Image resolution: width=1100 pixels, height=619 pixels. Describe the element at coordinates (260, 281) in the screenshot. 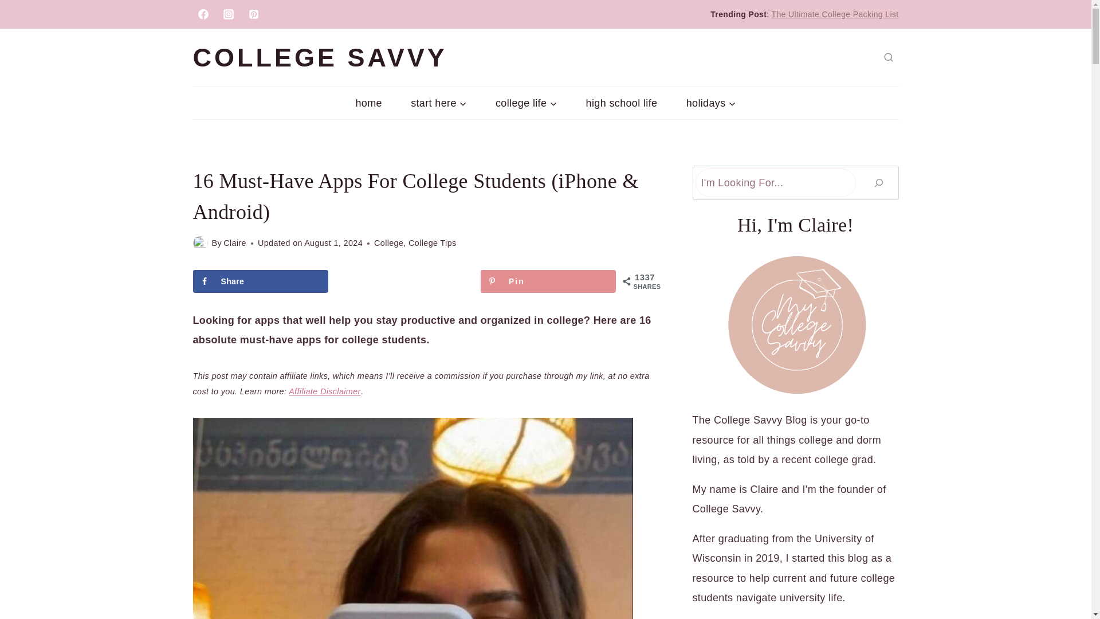

I see `Share on Facebook` at that location.